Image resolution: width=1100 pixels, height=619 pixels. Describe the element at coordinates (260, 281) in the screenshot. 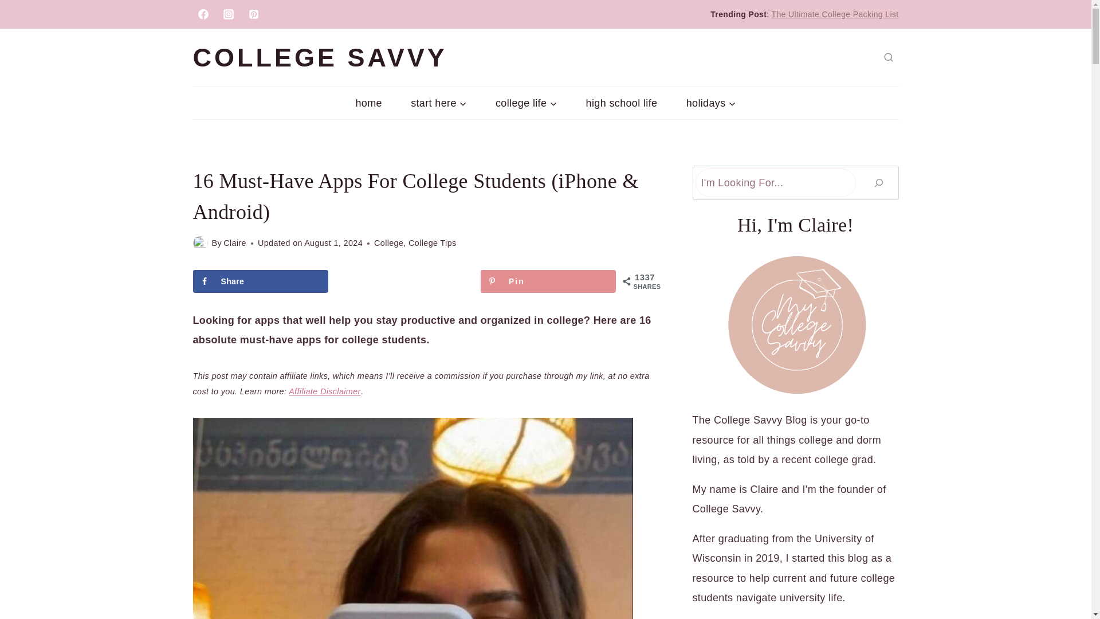

I see `Share on Facebook` at that location.